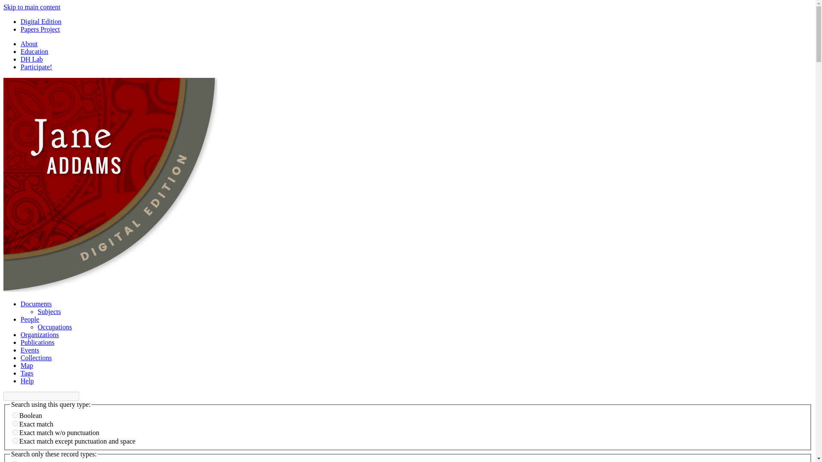 The width and height of the screenshot is (822, 462). I want to click on Publications, so click(37, 342).